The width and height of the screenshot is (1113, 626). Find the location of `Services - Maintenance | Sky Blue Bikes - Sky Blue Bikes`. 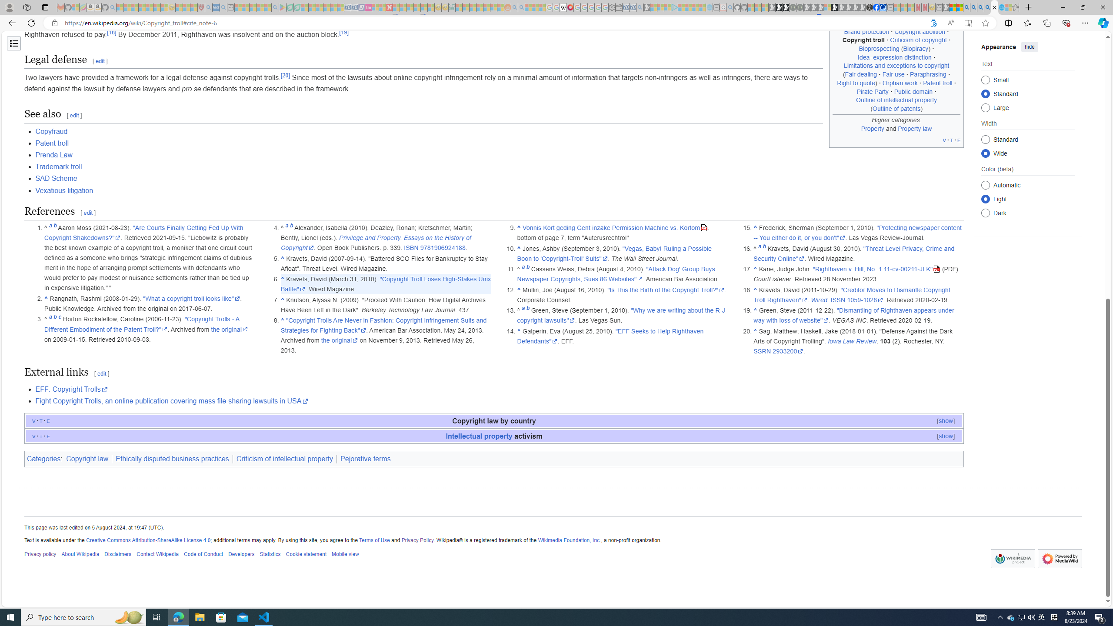

Services - Maintenance | Sky Blue Bikes - Sky Blue Bikes is located at coordinates (1001, 7).